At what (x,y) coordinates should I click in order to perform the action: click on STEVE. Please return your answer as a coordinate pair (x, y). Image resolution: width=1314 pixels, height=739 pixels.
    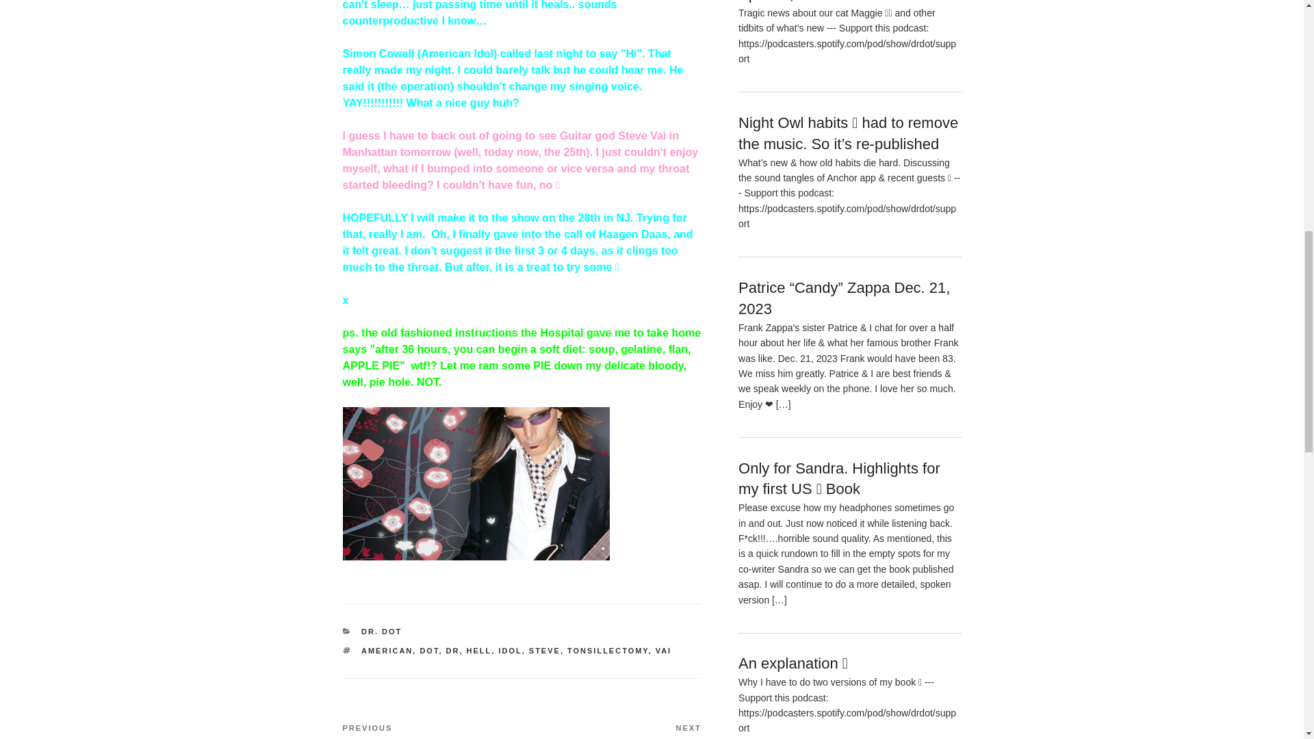
    Looking at the image, I should click on (509, 650).